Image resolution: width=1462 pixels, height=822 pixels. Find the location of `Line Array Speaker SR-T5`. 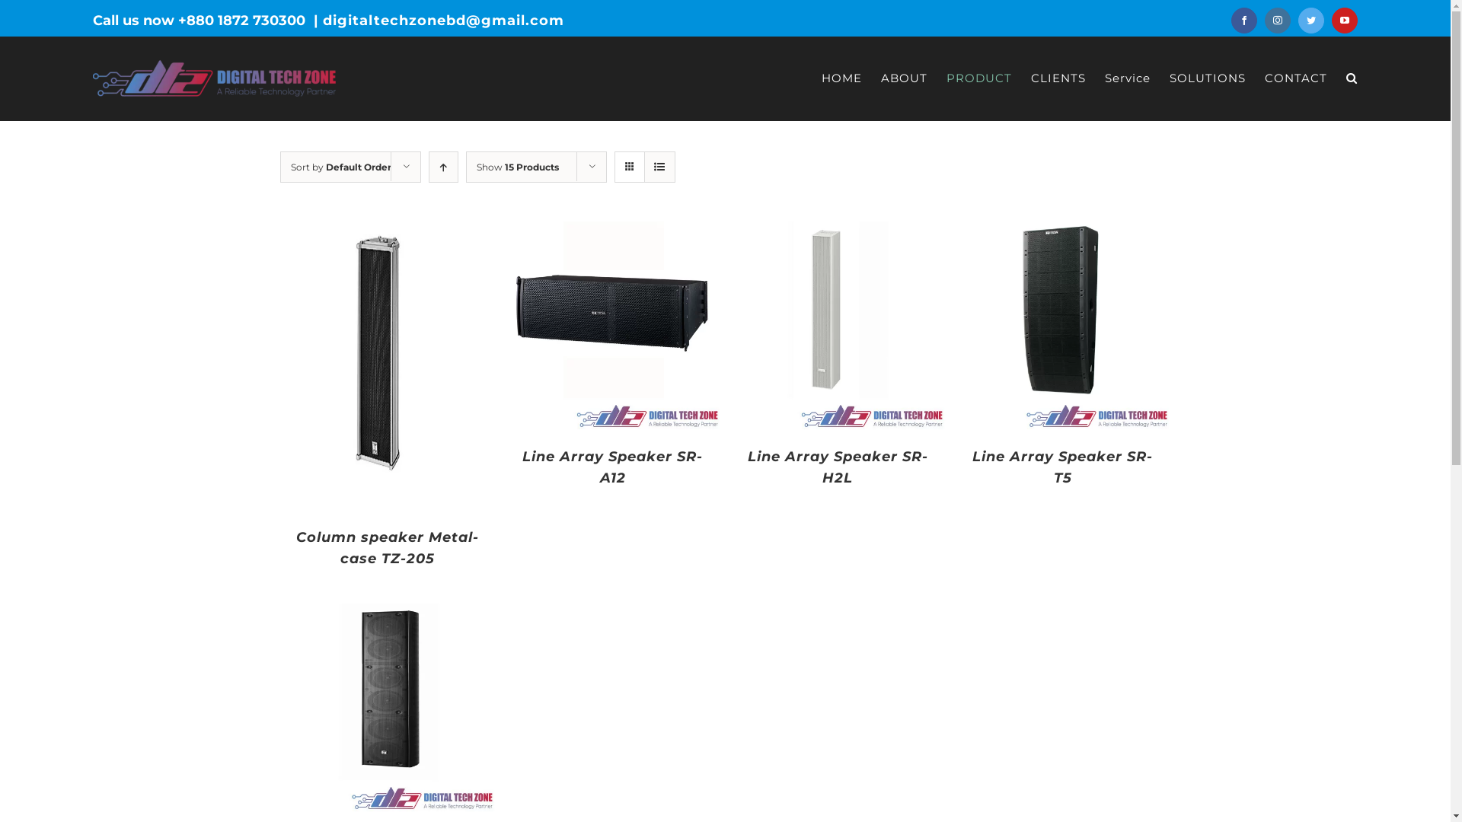

Line Array Speaker SR-T5 is located at coordinates (1063, 467).